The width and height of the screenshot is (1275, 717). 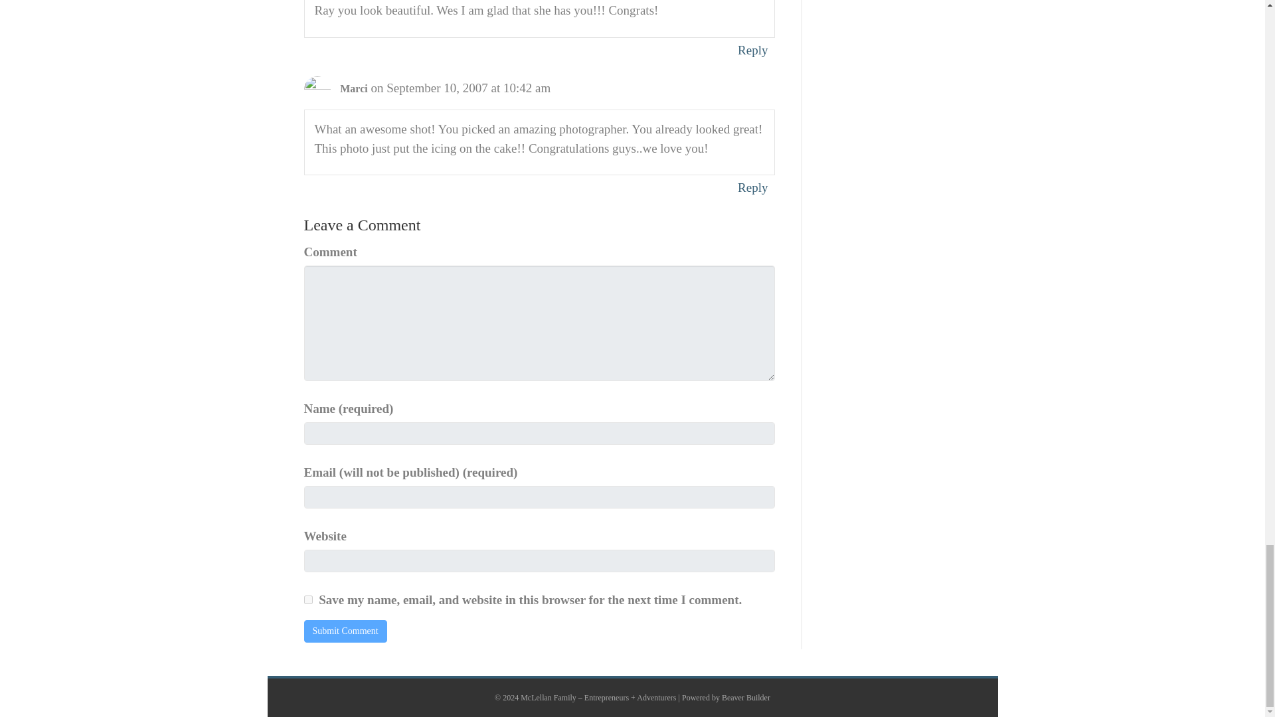 What do you see at coordinates (752, 187) in the screenshot?
I see `Reply` at bounding box center [752, 187].